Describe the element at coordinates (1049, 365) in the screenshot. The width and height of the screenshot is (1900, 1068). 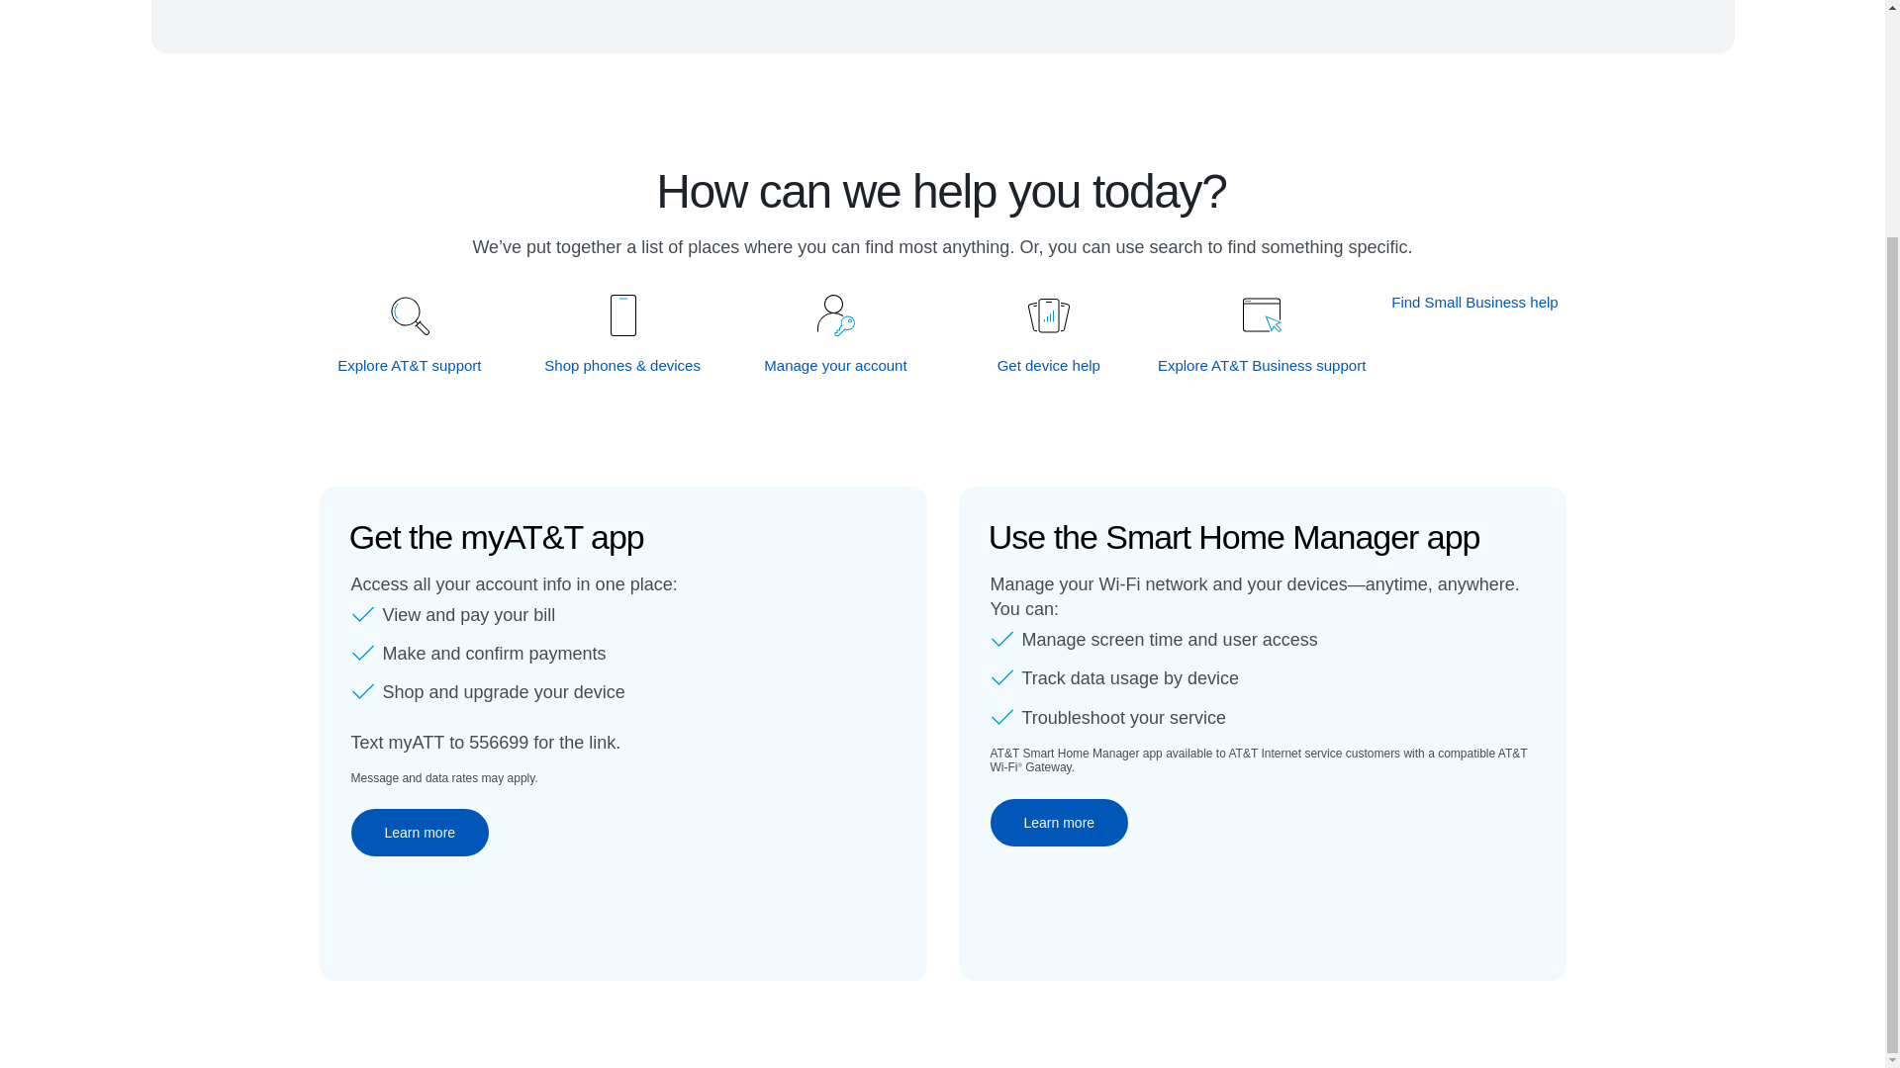
I see `Get device help` at that location.